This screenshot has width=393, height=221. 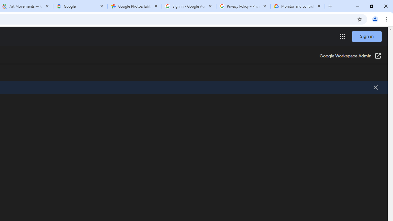 What do you see at coordinates (350, 56) in the screenshot?
I see `Google Workspace Admin (Open in a new window)` at bounding box center [350, 56].